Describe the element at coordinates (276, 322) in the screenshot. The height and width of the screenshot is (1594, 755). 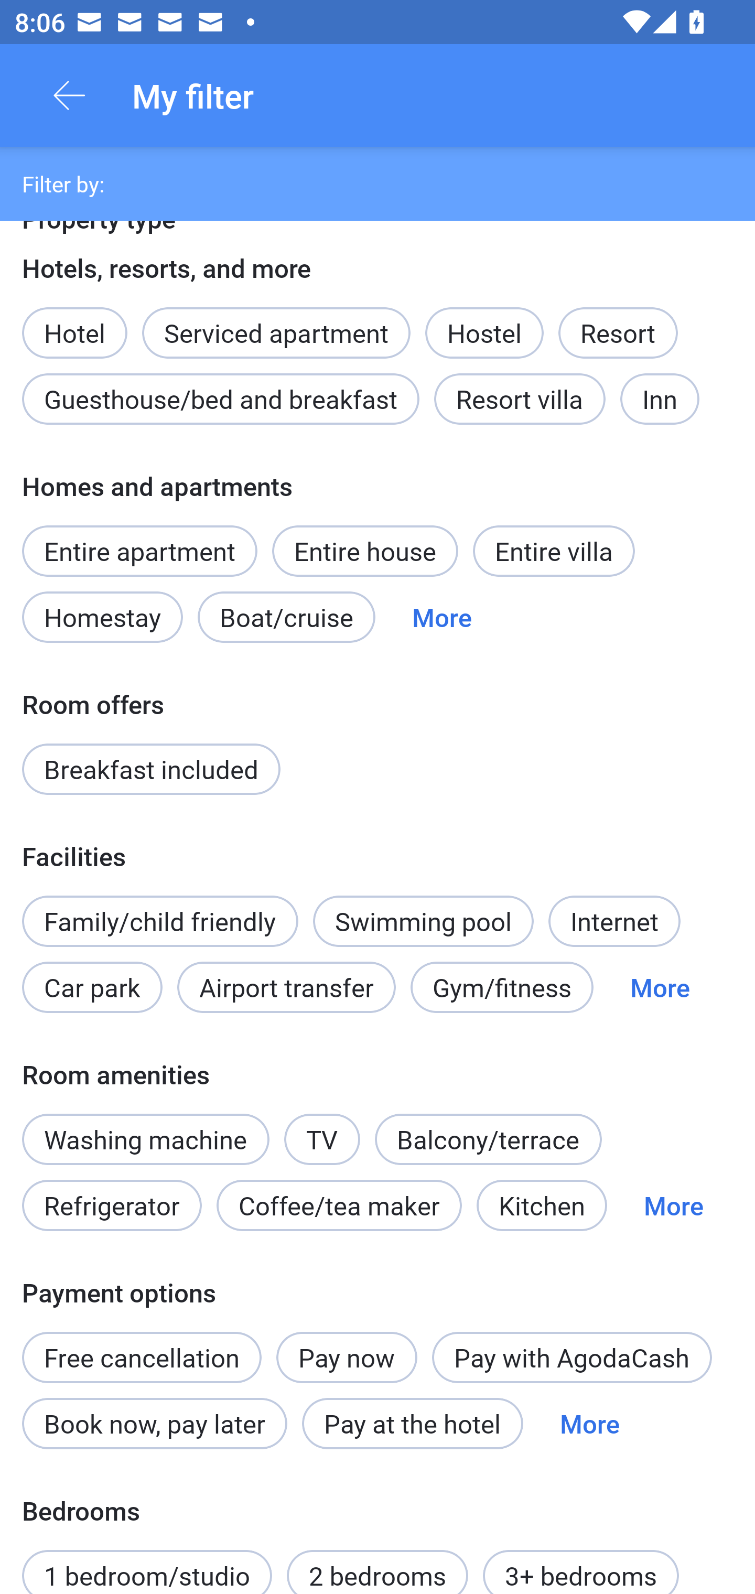
I see `Serviced apartment` at that location.